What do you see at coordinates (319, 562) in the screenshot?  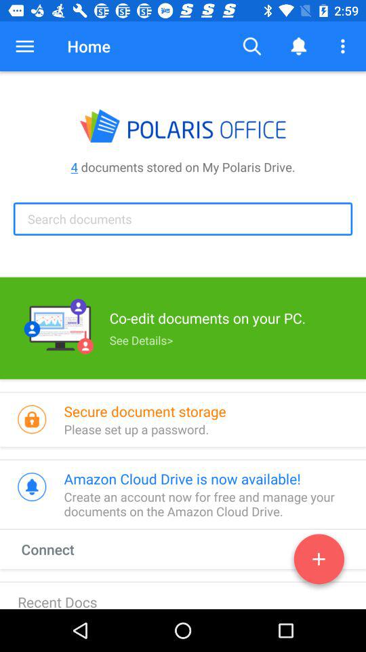 I see `choose the icon at the bottom right corner` at bounding box center [319, 562].